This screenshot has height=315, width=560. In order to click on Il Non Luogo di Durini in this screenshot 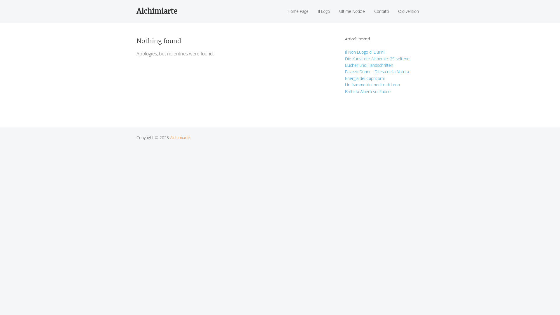, I will do `click(365, 52)`.